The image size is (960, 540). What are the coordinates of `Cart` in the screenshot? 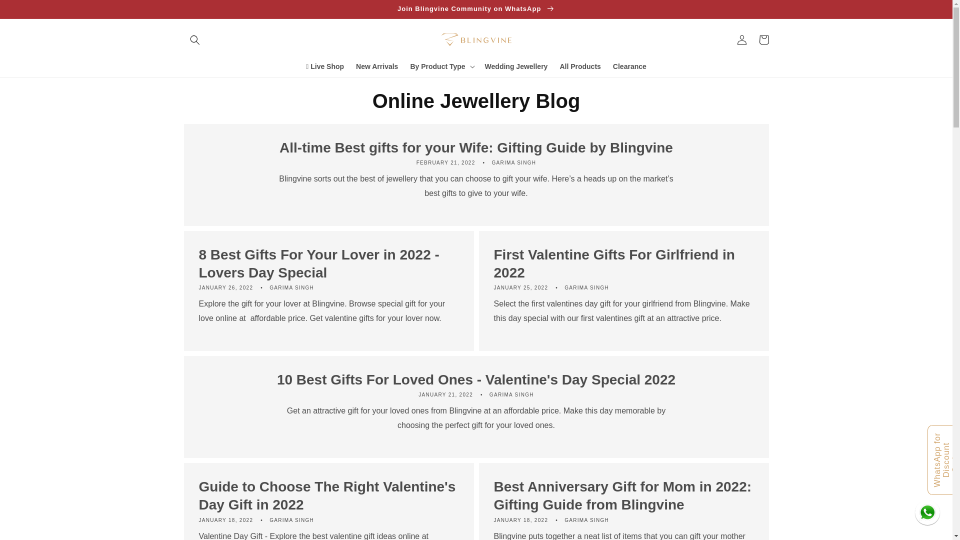 It's located at (763, 40).